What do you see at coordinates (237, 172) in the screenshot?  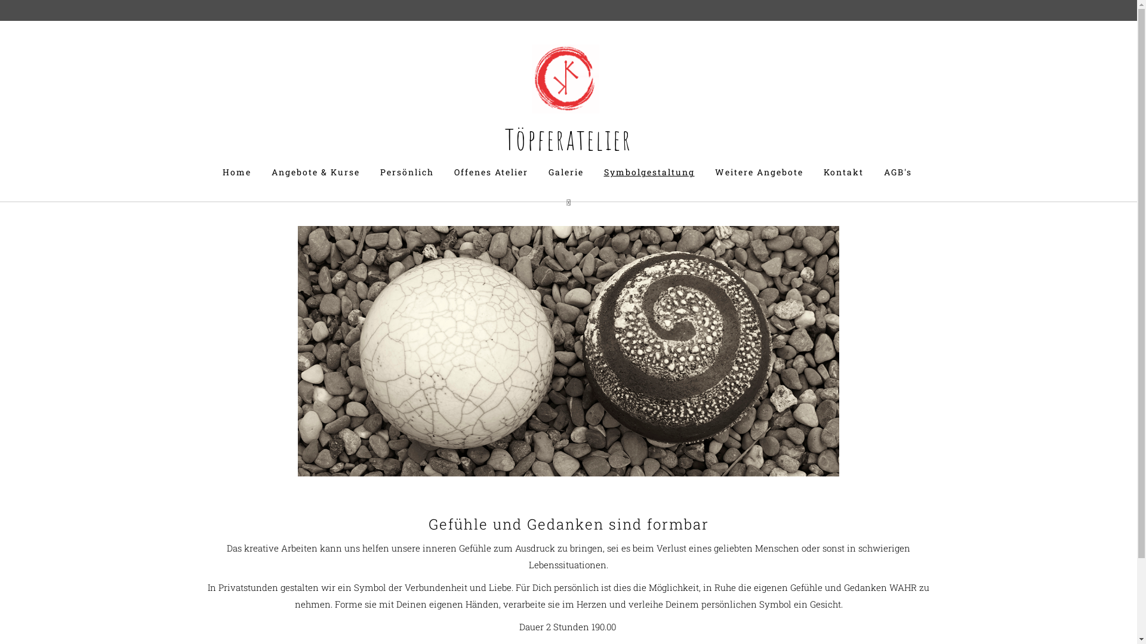 I see `Home` at bounding box center [237, 172].